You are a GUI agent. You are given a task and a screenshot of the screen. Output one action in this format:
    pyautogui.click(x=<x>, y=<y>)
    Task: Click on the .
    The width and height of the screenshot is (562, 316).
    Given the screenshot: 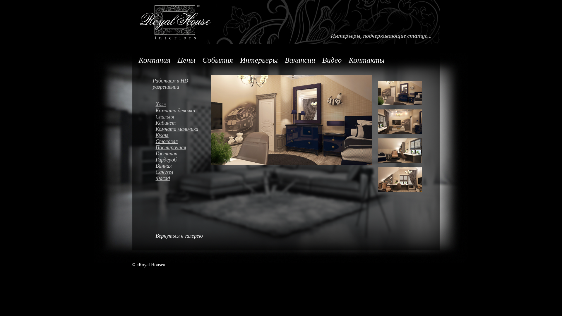 What is the action you would take?
    pyautogui.click(x=252, y=168)
    